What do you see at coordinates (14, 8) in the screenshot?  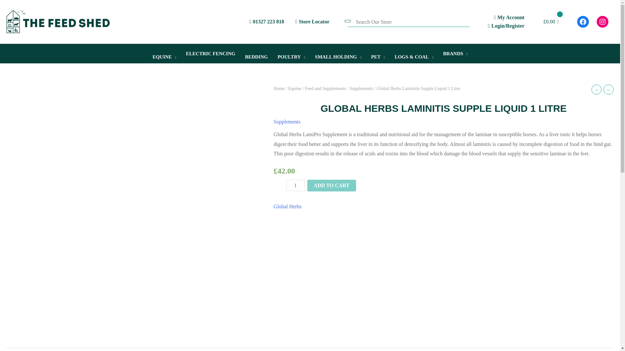 I see `Search` at bounding box center [14, 8].